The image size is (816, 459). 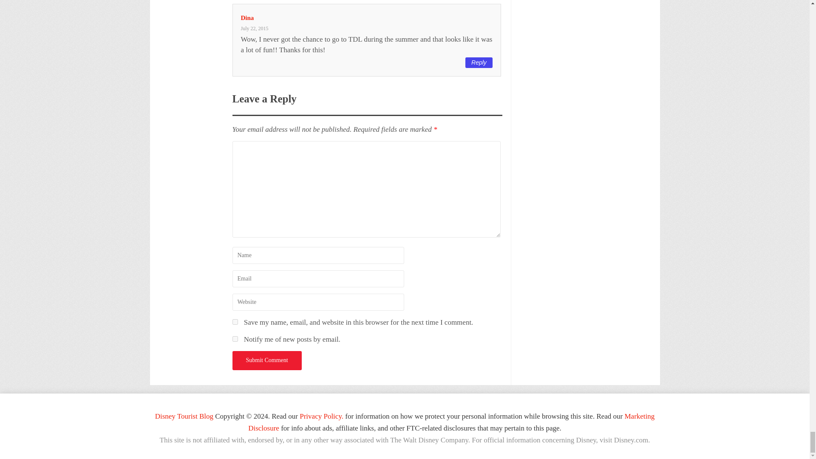 What do you see at coordinates (235, 338) in the screenshot?
I see `subscribe` at bounding box center [235, 338].